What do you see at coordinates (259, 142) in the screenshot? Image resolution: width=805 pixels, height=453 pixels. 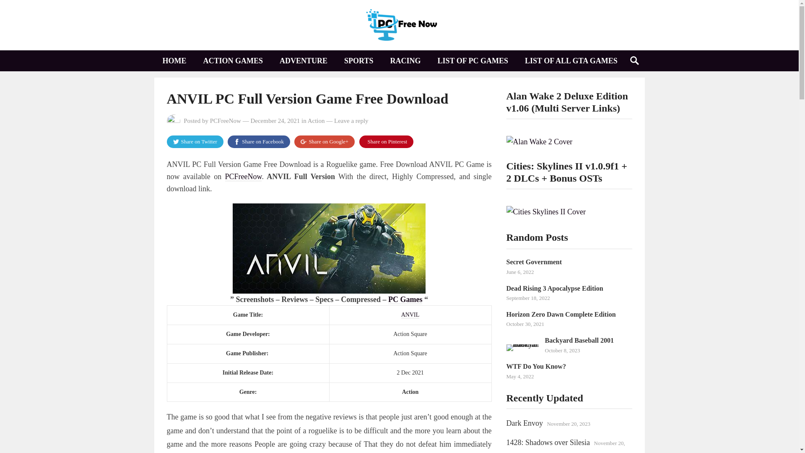 I see `Share on Facebook` at bounding box center [259, 142].